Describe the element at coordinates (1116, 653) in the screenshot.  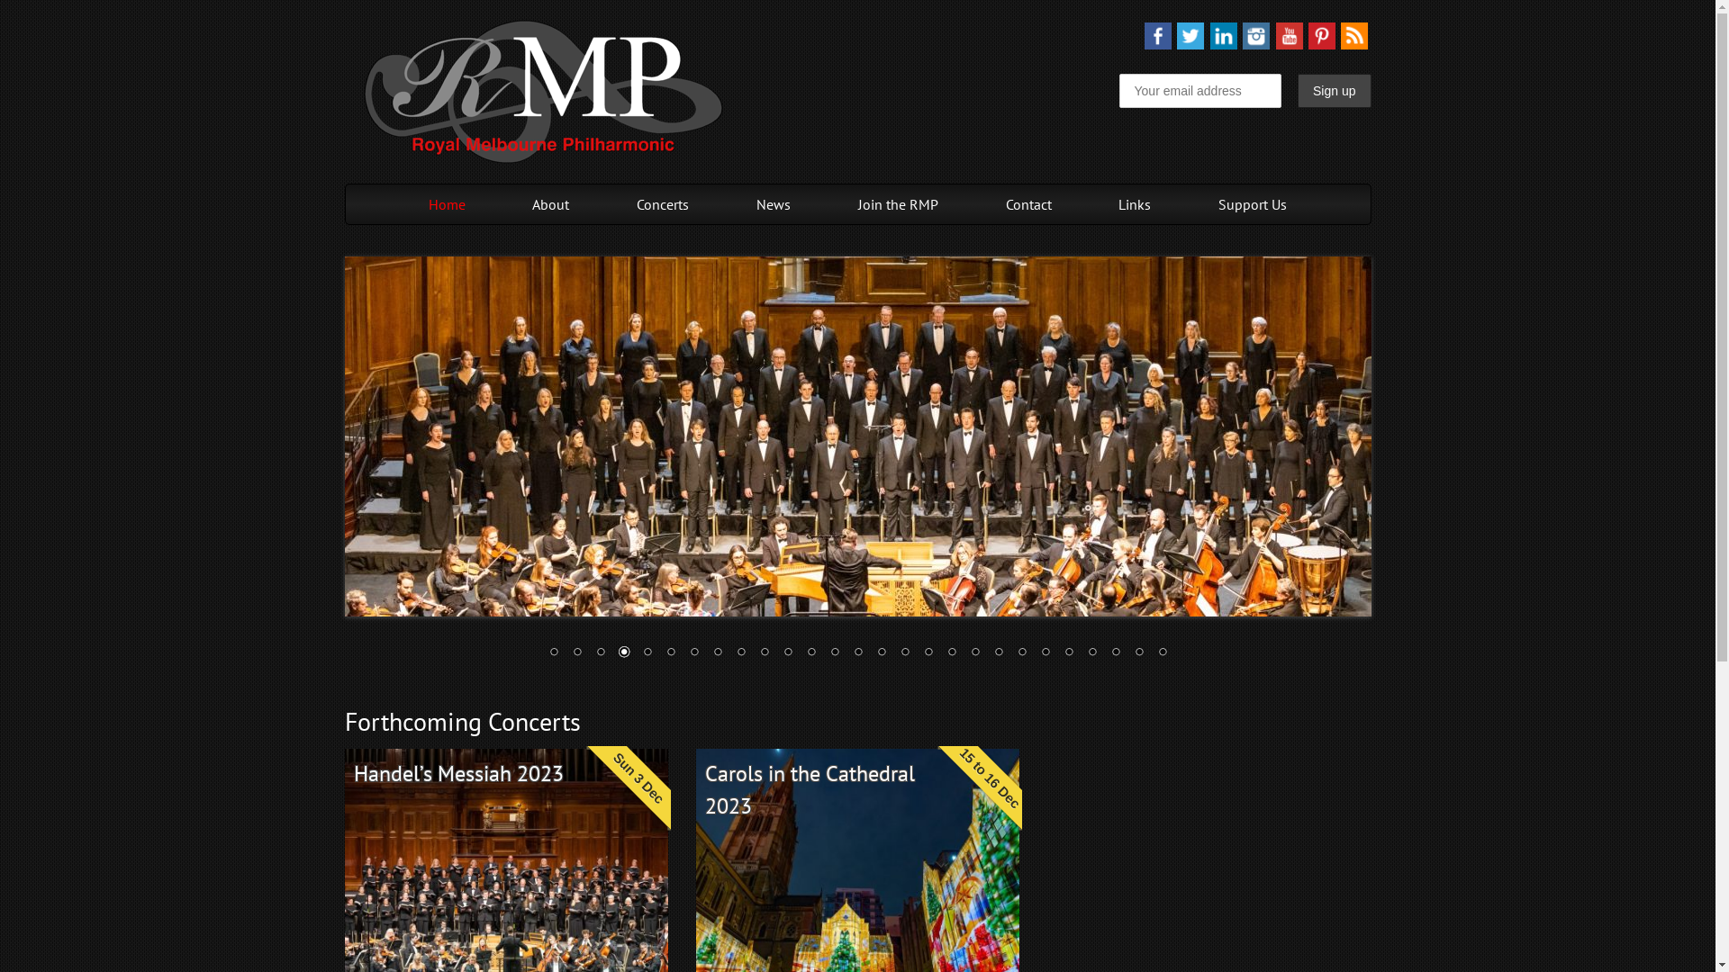
I see `25` at that location.